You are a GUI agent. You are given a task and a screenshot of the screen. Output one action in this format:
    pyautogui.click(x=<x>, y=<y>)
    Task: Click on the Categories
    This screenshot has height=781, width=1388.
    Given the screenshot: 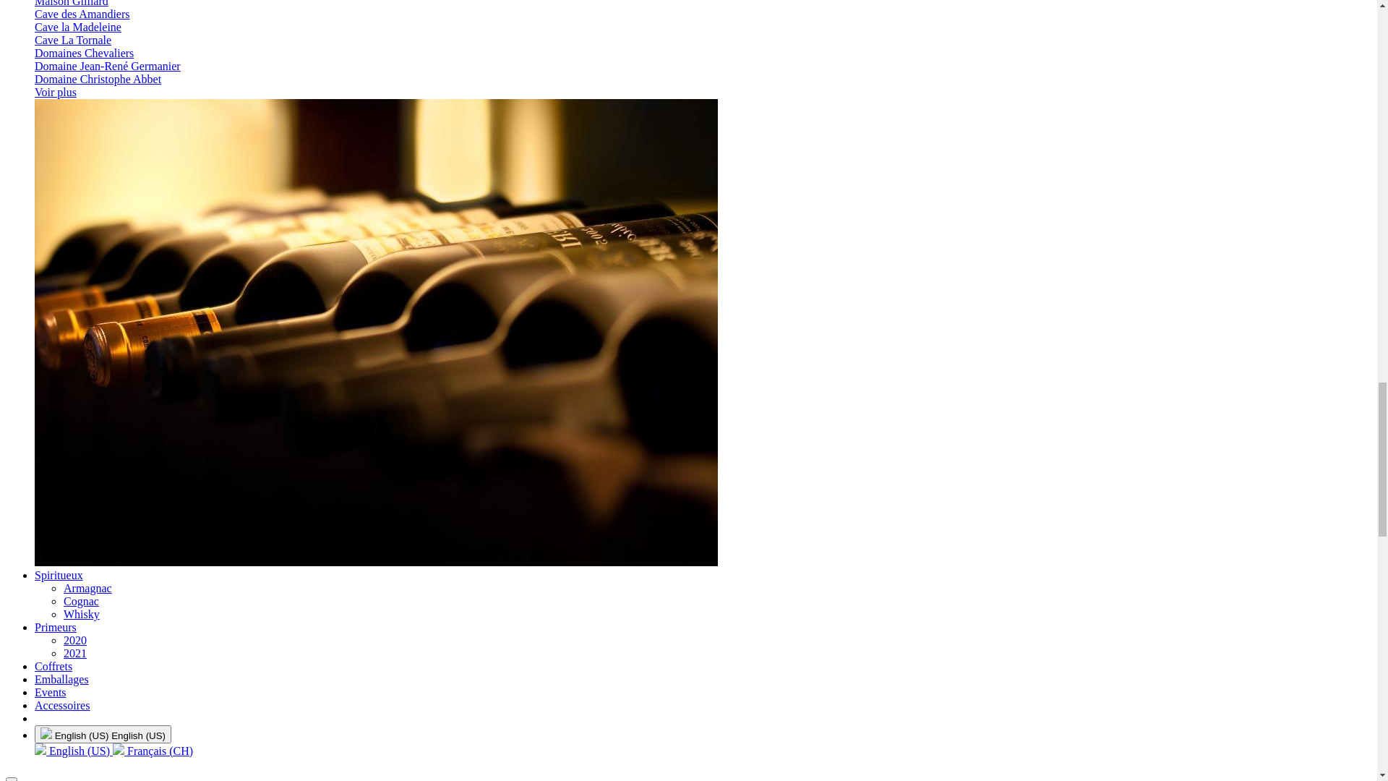 What is the action you would take?
    pyautogui.click(x=91, y=120)
    